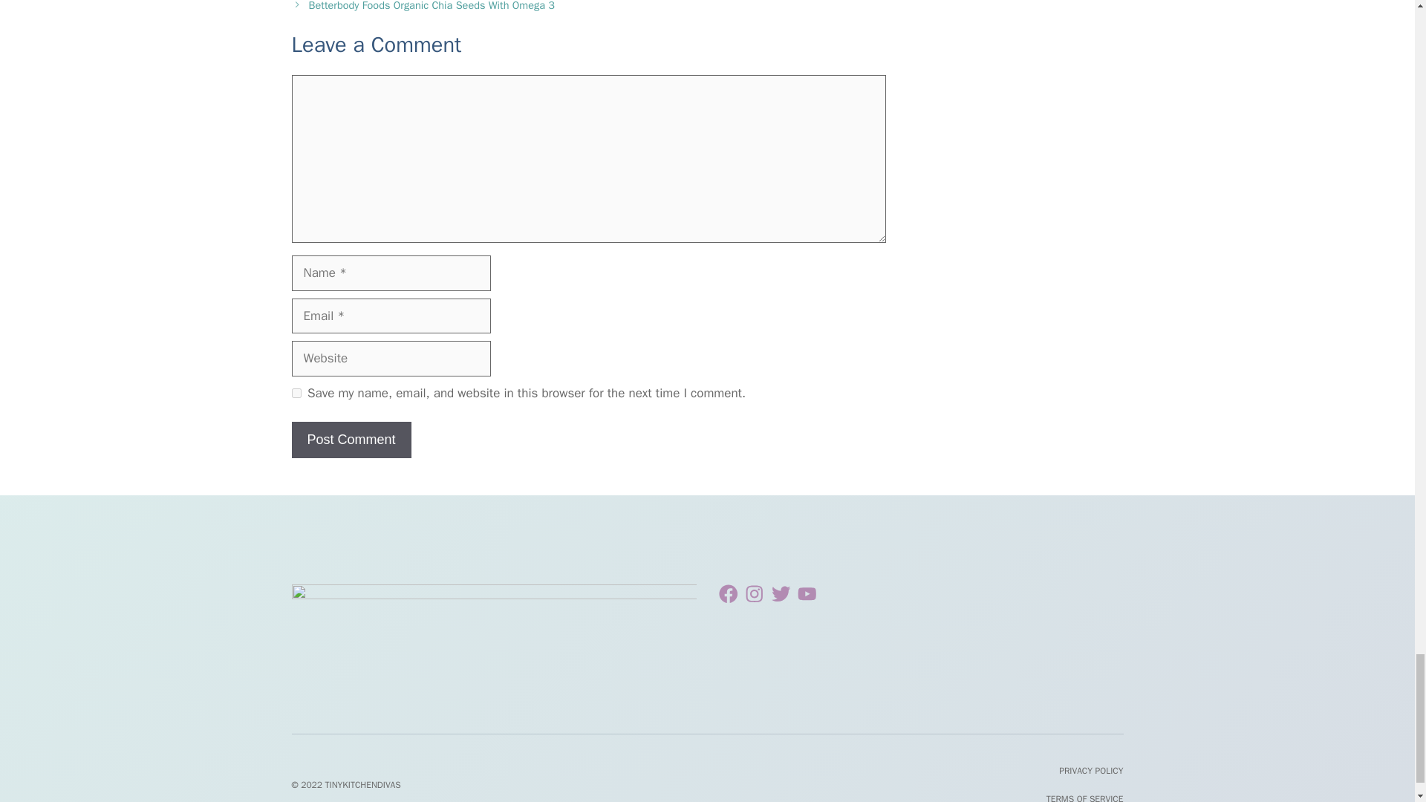  Describe the element at coordinates (296, 392) in the screenshot. I see `yes` at that location.